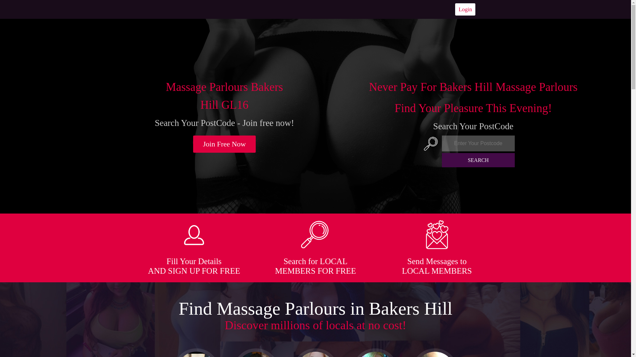 The height and width of the screenshot is (357, 636). I want to click on Login, so click(465, 9).